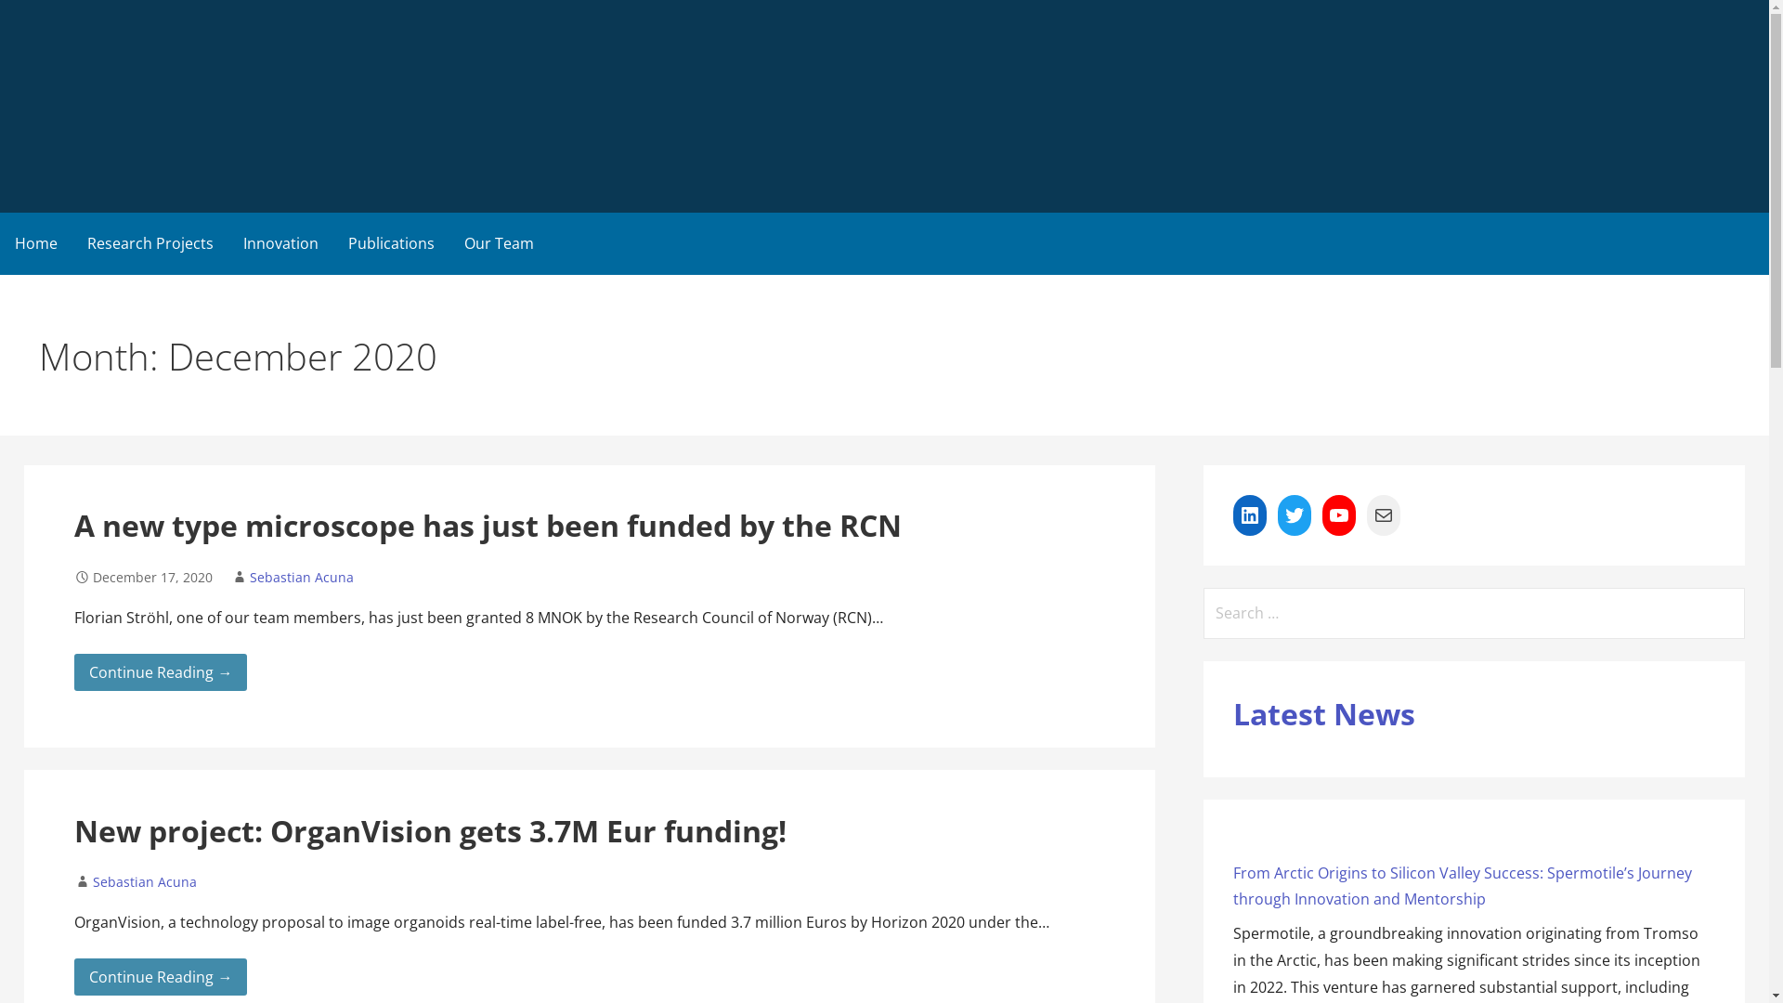 Image resolution: width=1783 pixels, height=1003 pixels. What do you see at coordinates (1250, 515) in the screenshot?
I see `LinkedIn` at bounding box center [1250, 515].